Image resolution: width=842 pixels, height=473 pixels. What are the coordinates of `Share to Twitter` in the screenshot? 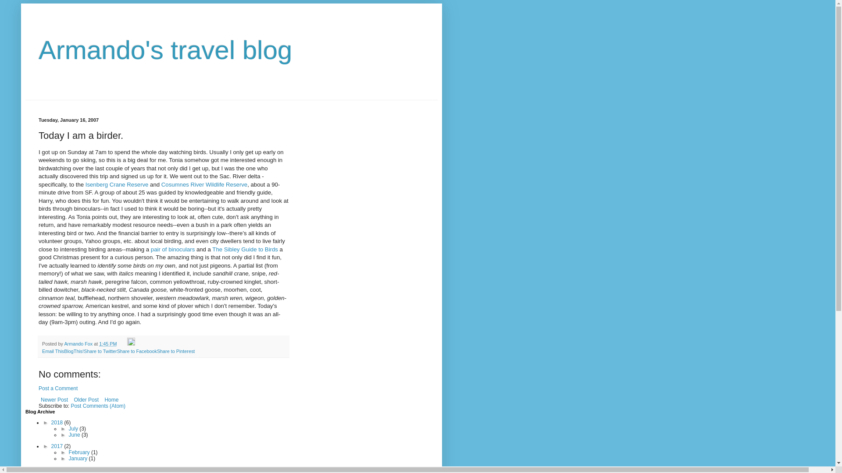 It's located at (100, 351).